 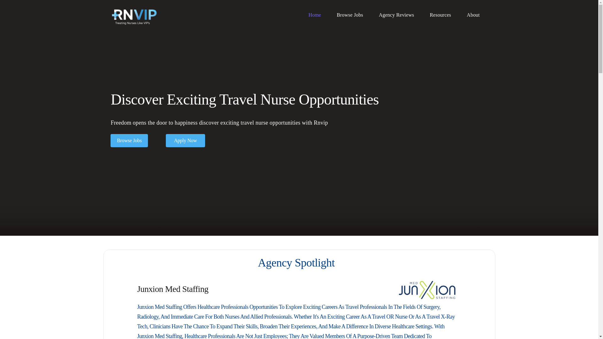 What do you see at coordinates (440, 14) in the screenshot?
I see `Resources` at bounding box center [440, 14].